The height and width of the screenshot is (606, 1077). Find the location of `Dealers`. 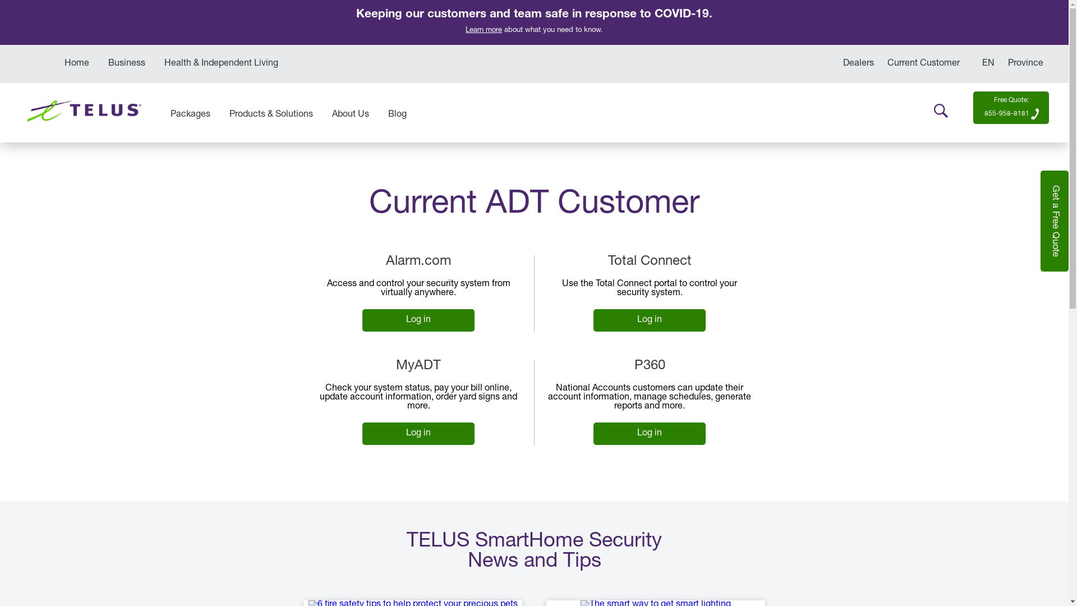

Dealers is located at coordinates (858, 64).